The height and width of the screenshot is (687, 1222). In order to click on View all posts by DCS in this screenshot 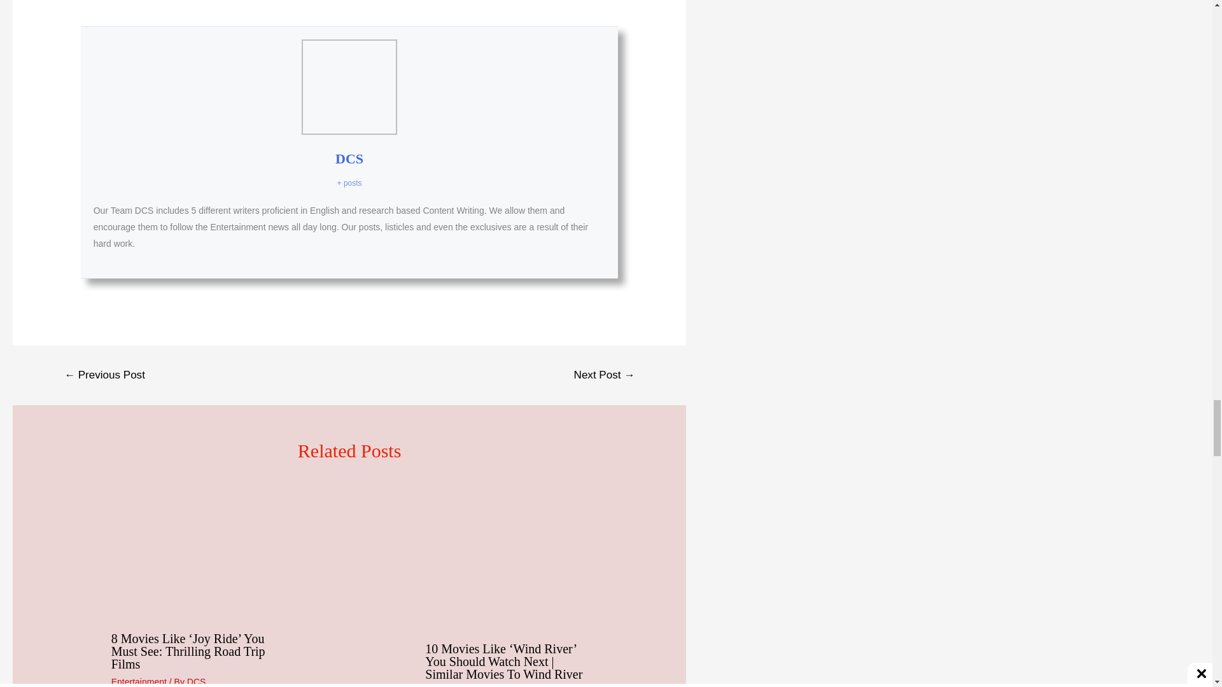, I will do `click(196, 682)`.